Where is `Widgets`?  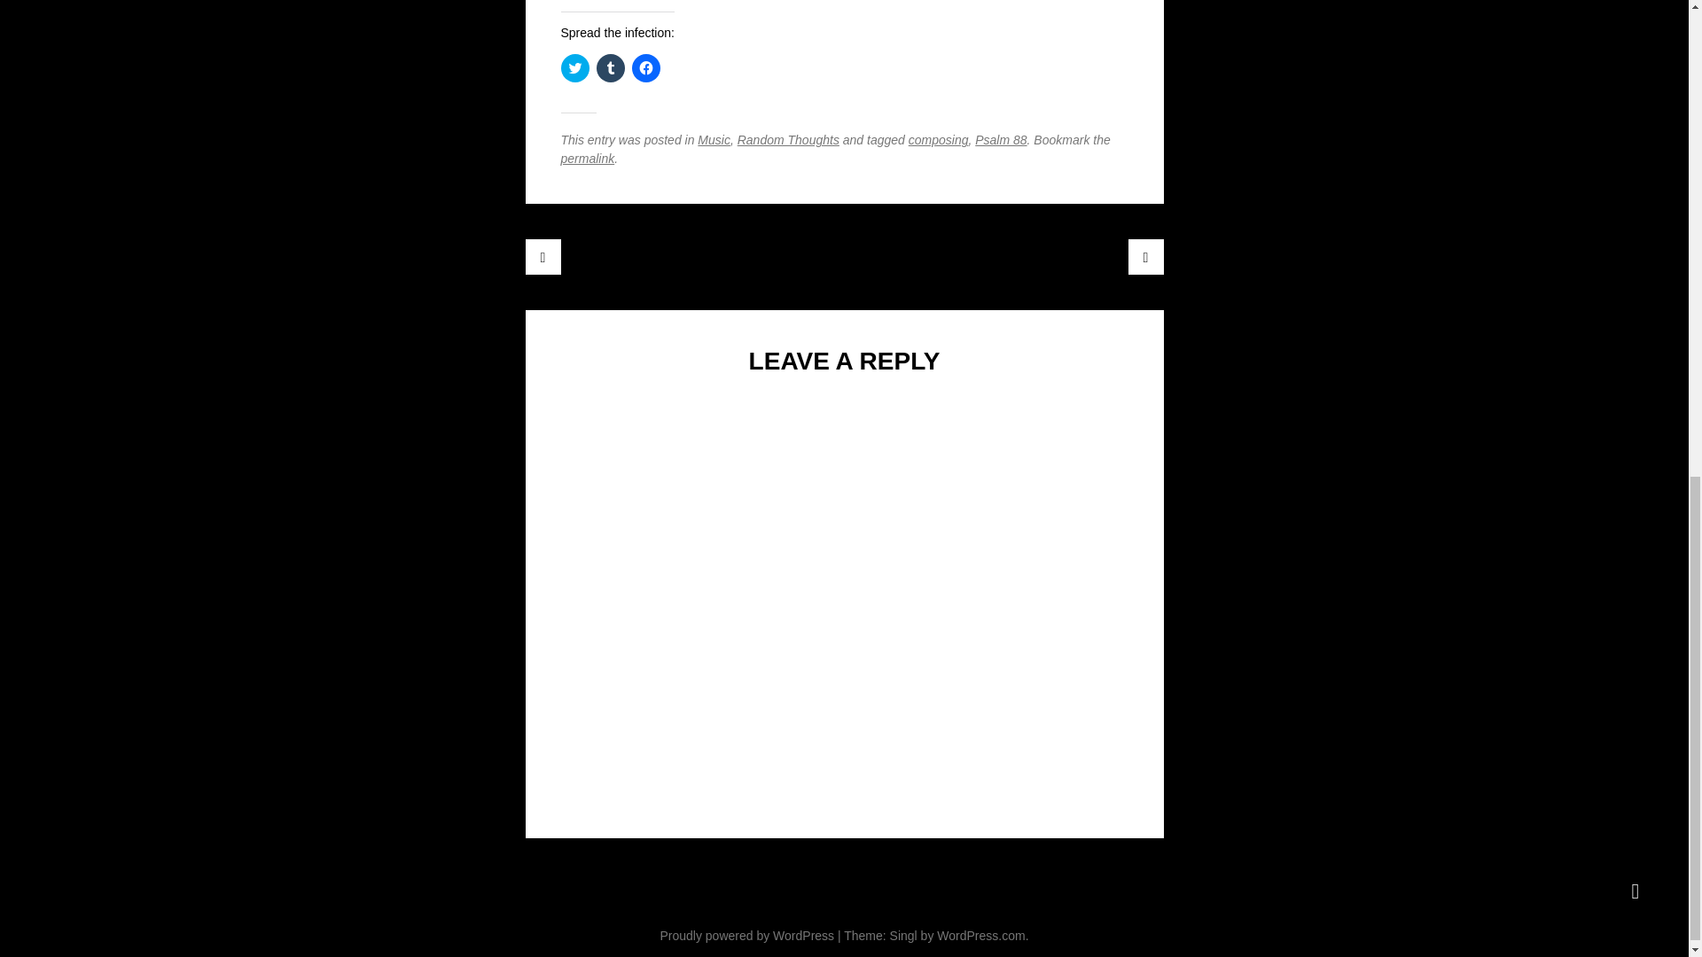 Widgets is located at coordinates (1635, 891).